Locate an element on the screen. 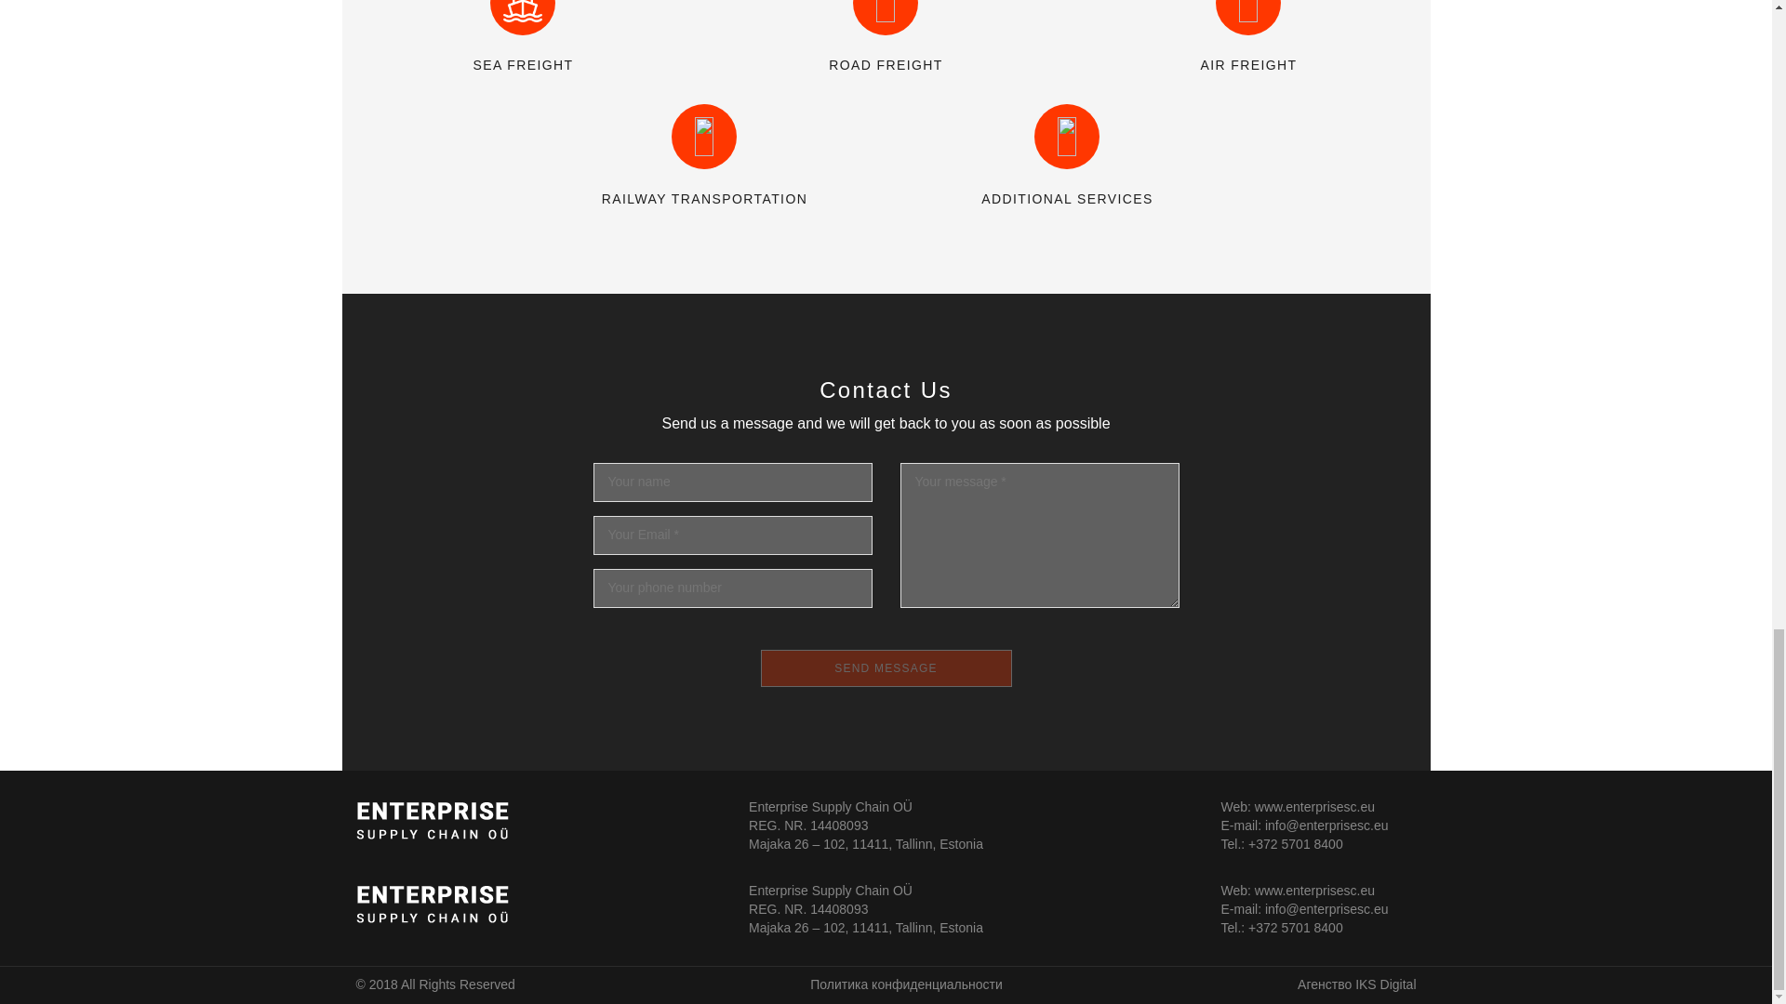 The height and width of the screenshot is (1004, 1786). AIR FREIGHT is located at coordinates (1248, 65).